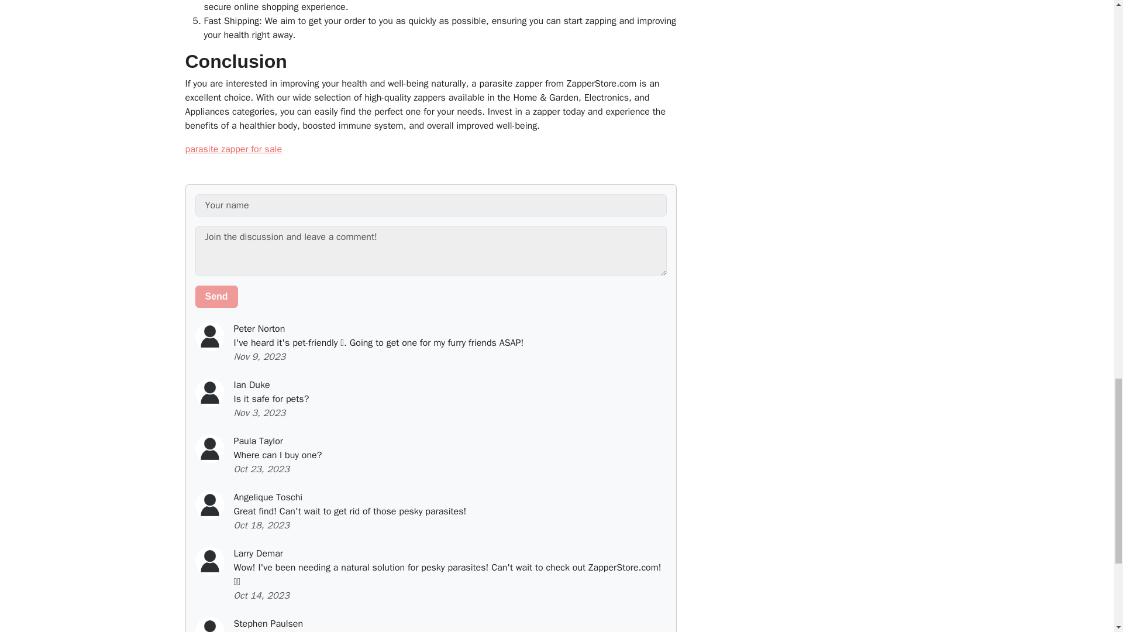 This screenshot has width=1123, height=632. Describe the element at coordinates (216, 296) in the screenshot. I see `Send` at that location.